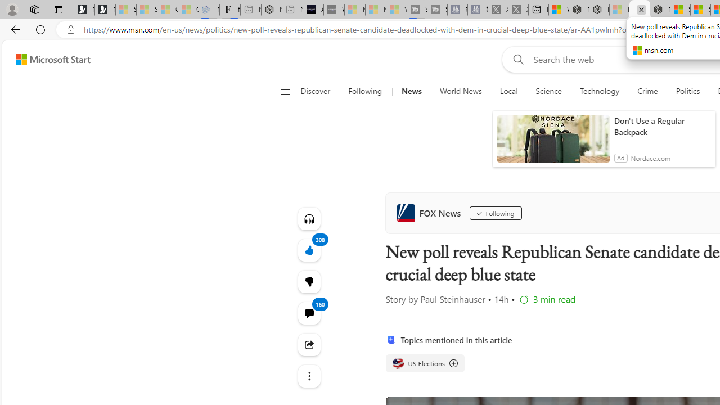 The image size is (720, 405). I want to click on Technology, so click(599, 91).